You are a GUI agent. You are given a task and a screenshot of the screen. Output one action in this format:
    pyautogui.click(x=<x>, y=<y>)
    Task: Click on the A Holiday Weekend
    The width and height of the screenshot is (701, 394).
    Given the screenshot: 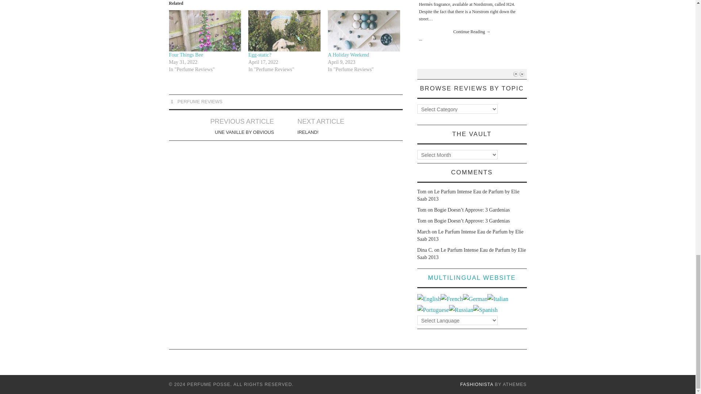 What is the action you would take?
    pyautogui.click(x=284, y=31)
    